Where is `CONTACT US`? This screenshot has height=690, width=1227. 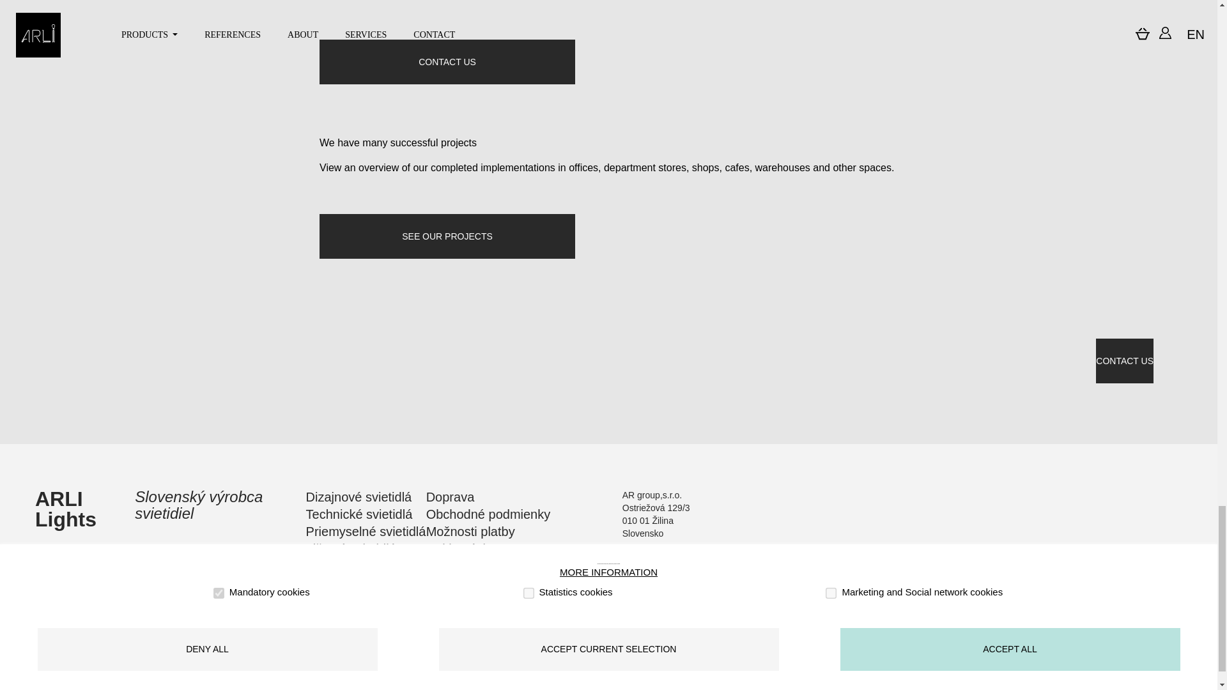
CONTACT US is located at coordinates (447, 61).